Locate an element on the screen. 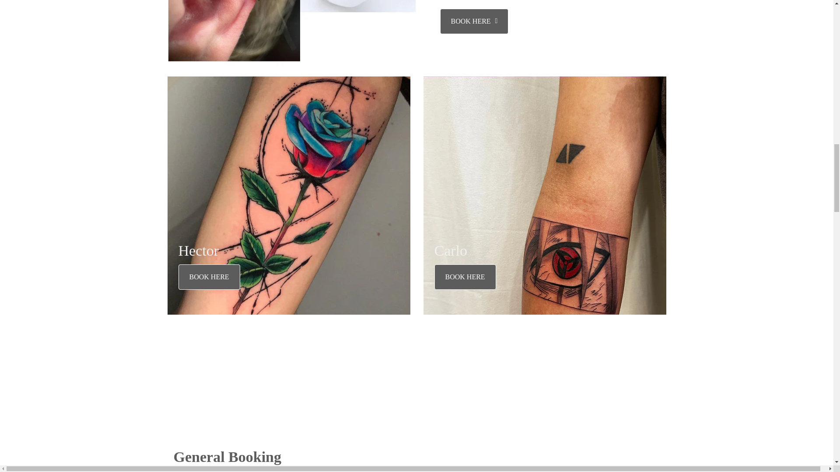  BOOK HERE is located at coordinates (204, 471).